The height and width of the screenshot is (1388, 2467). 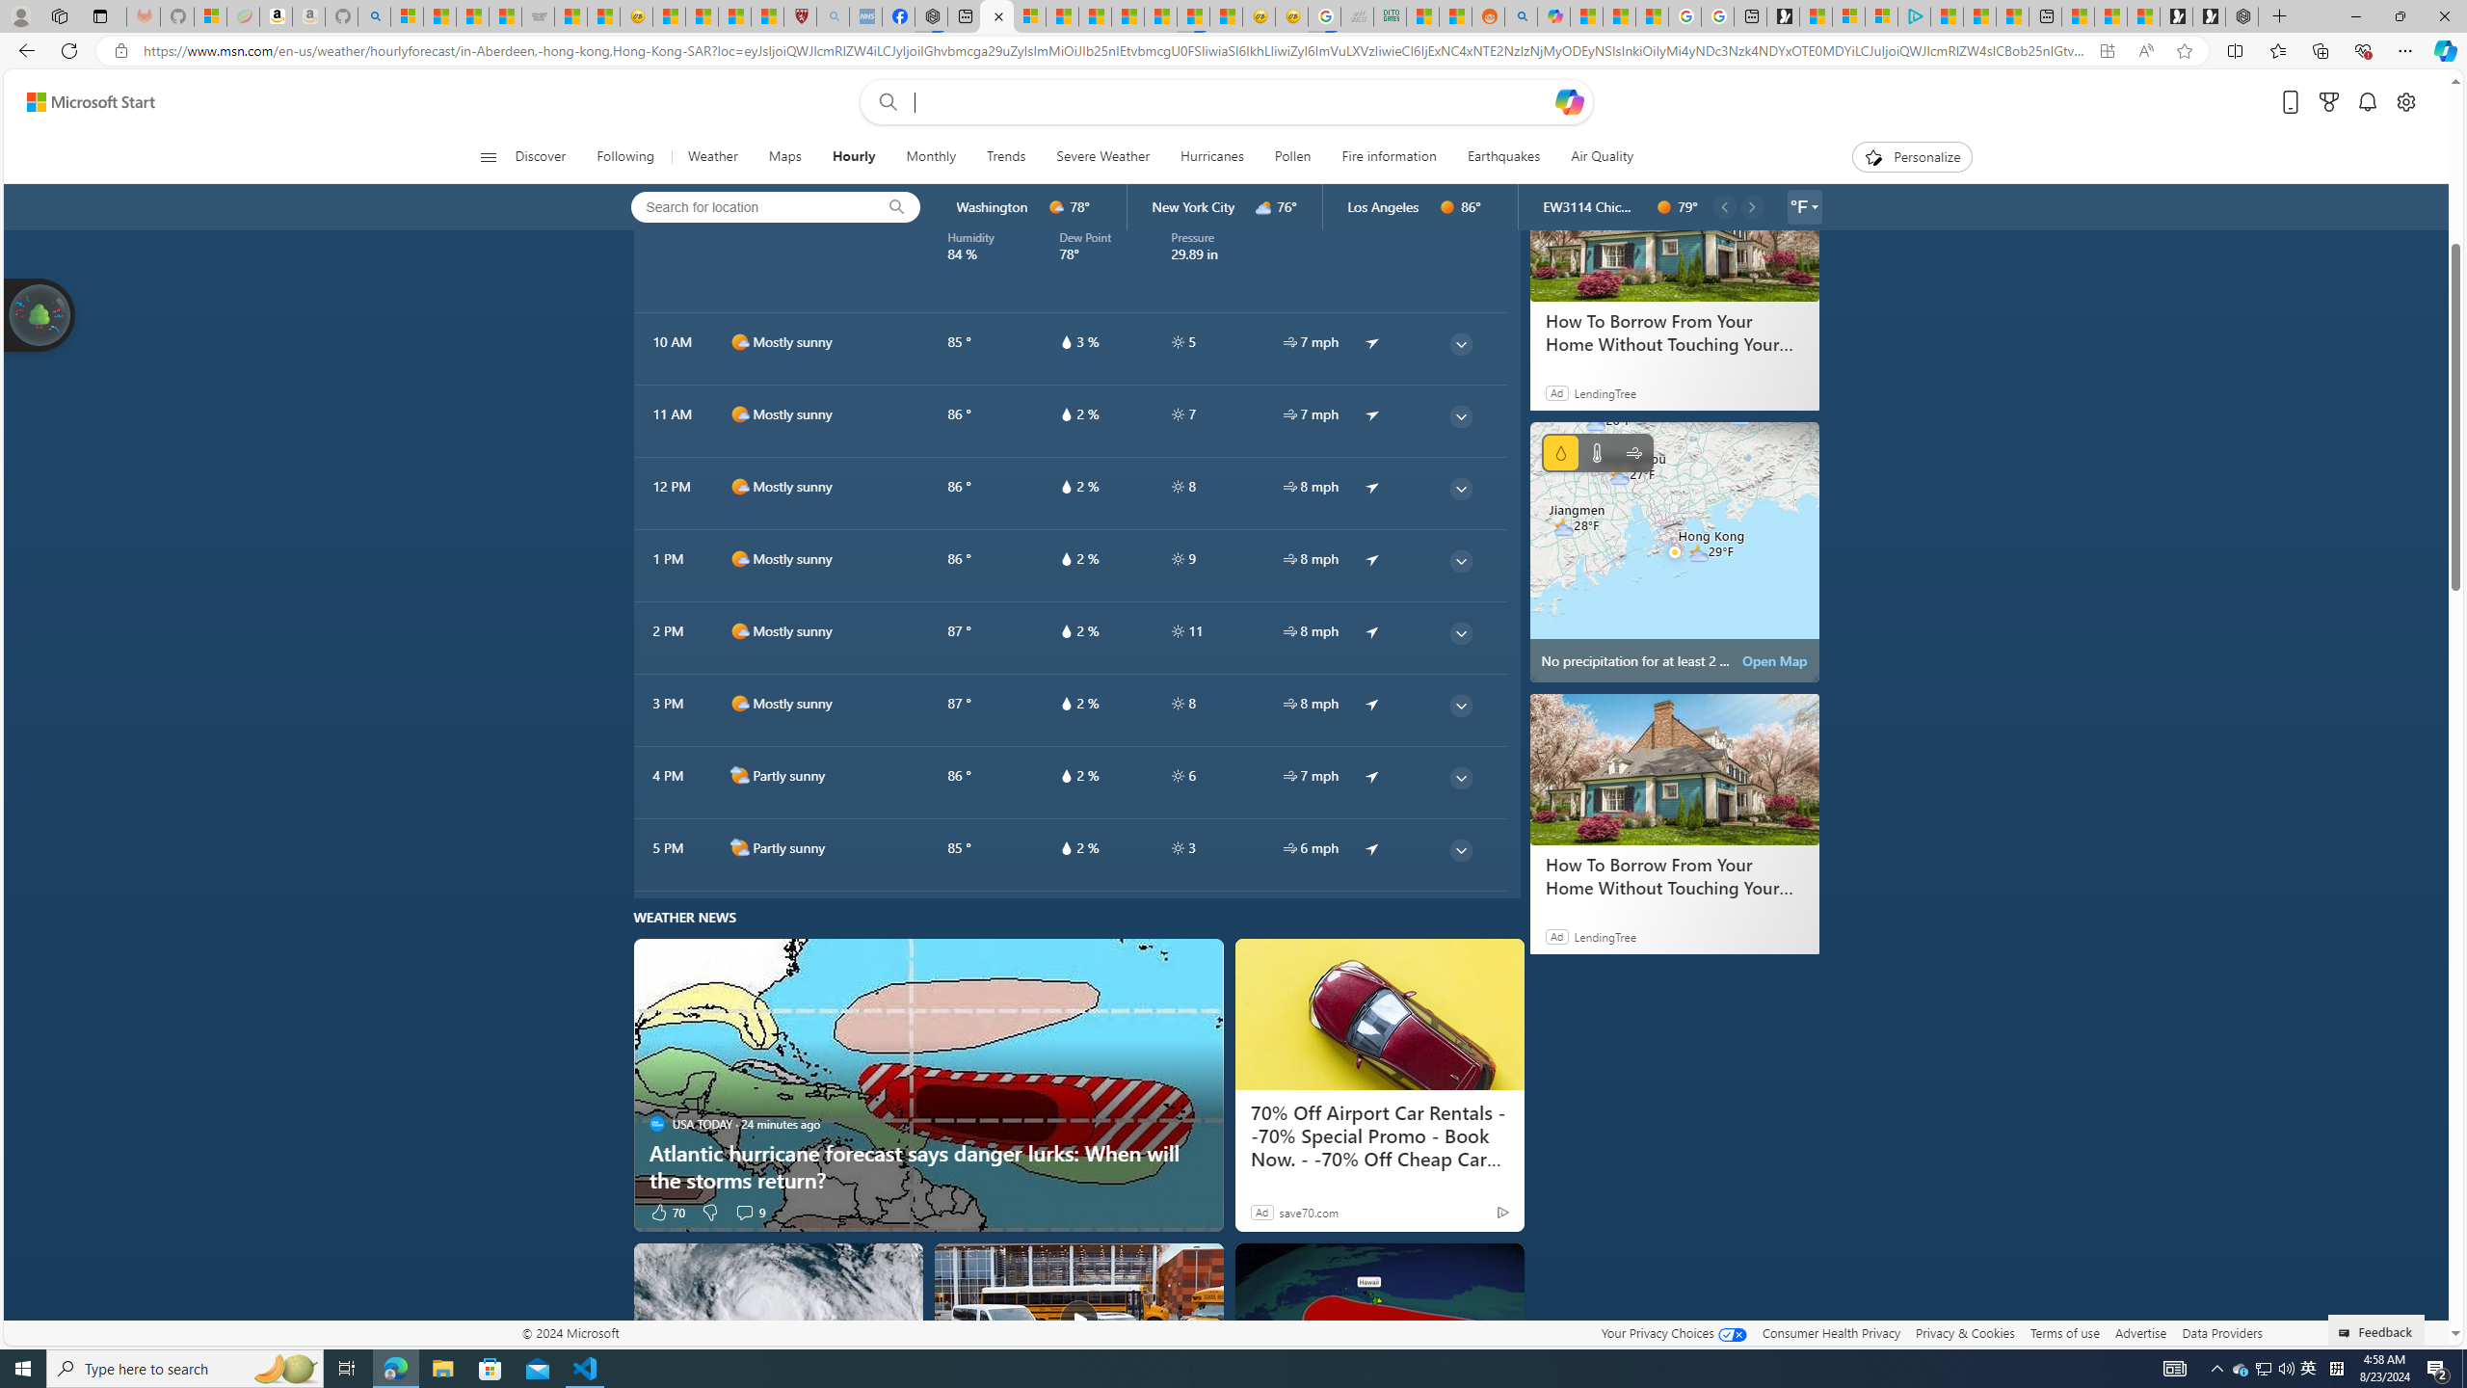 What do you see at coordinates (1212, 157) in the screenshot?
I see `Hurricanes` at bounding box center [1212, 157].